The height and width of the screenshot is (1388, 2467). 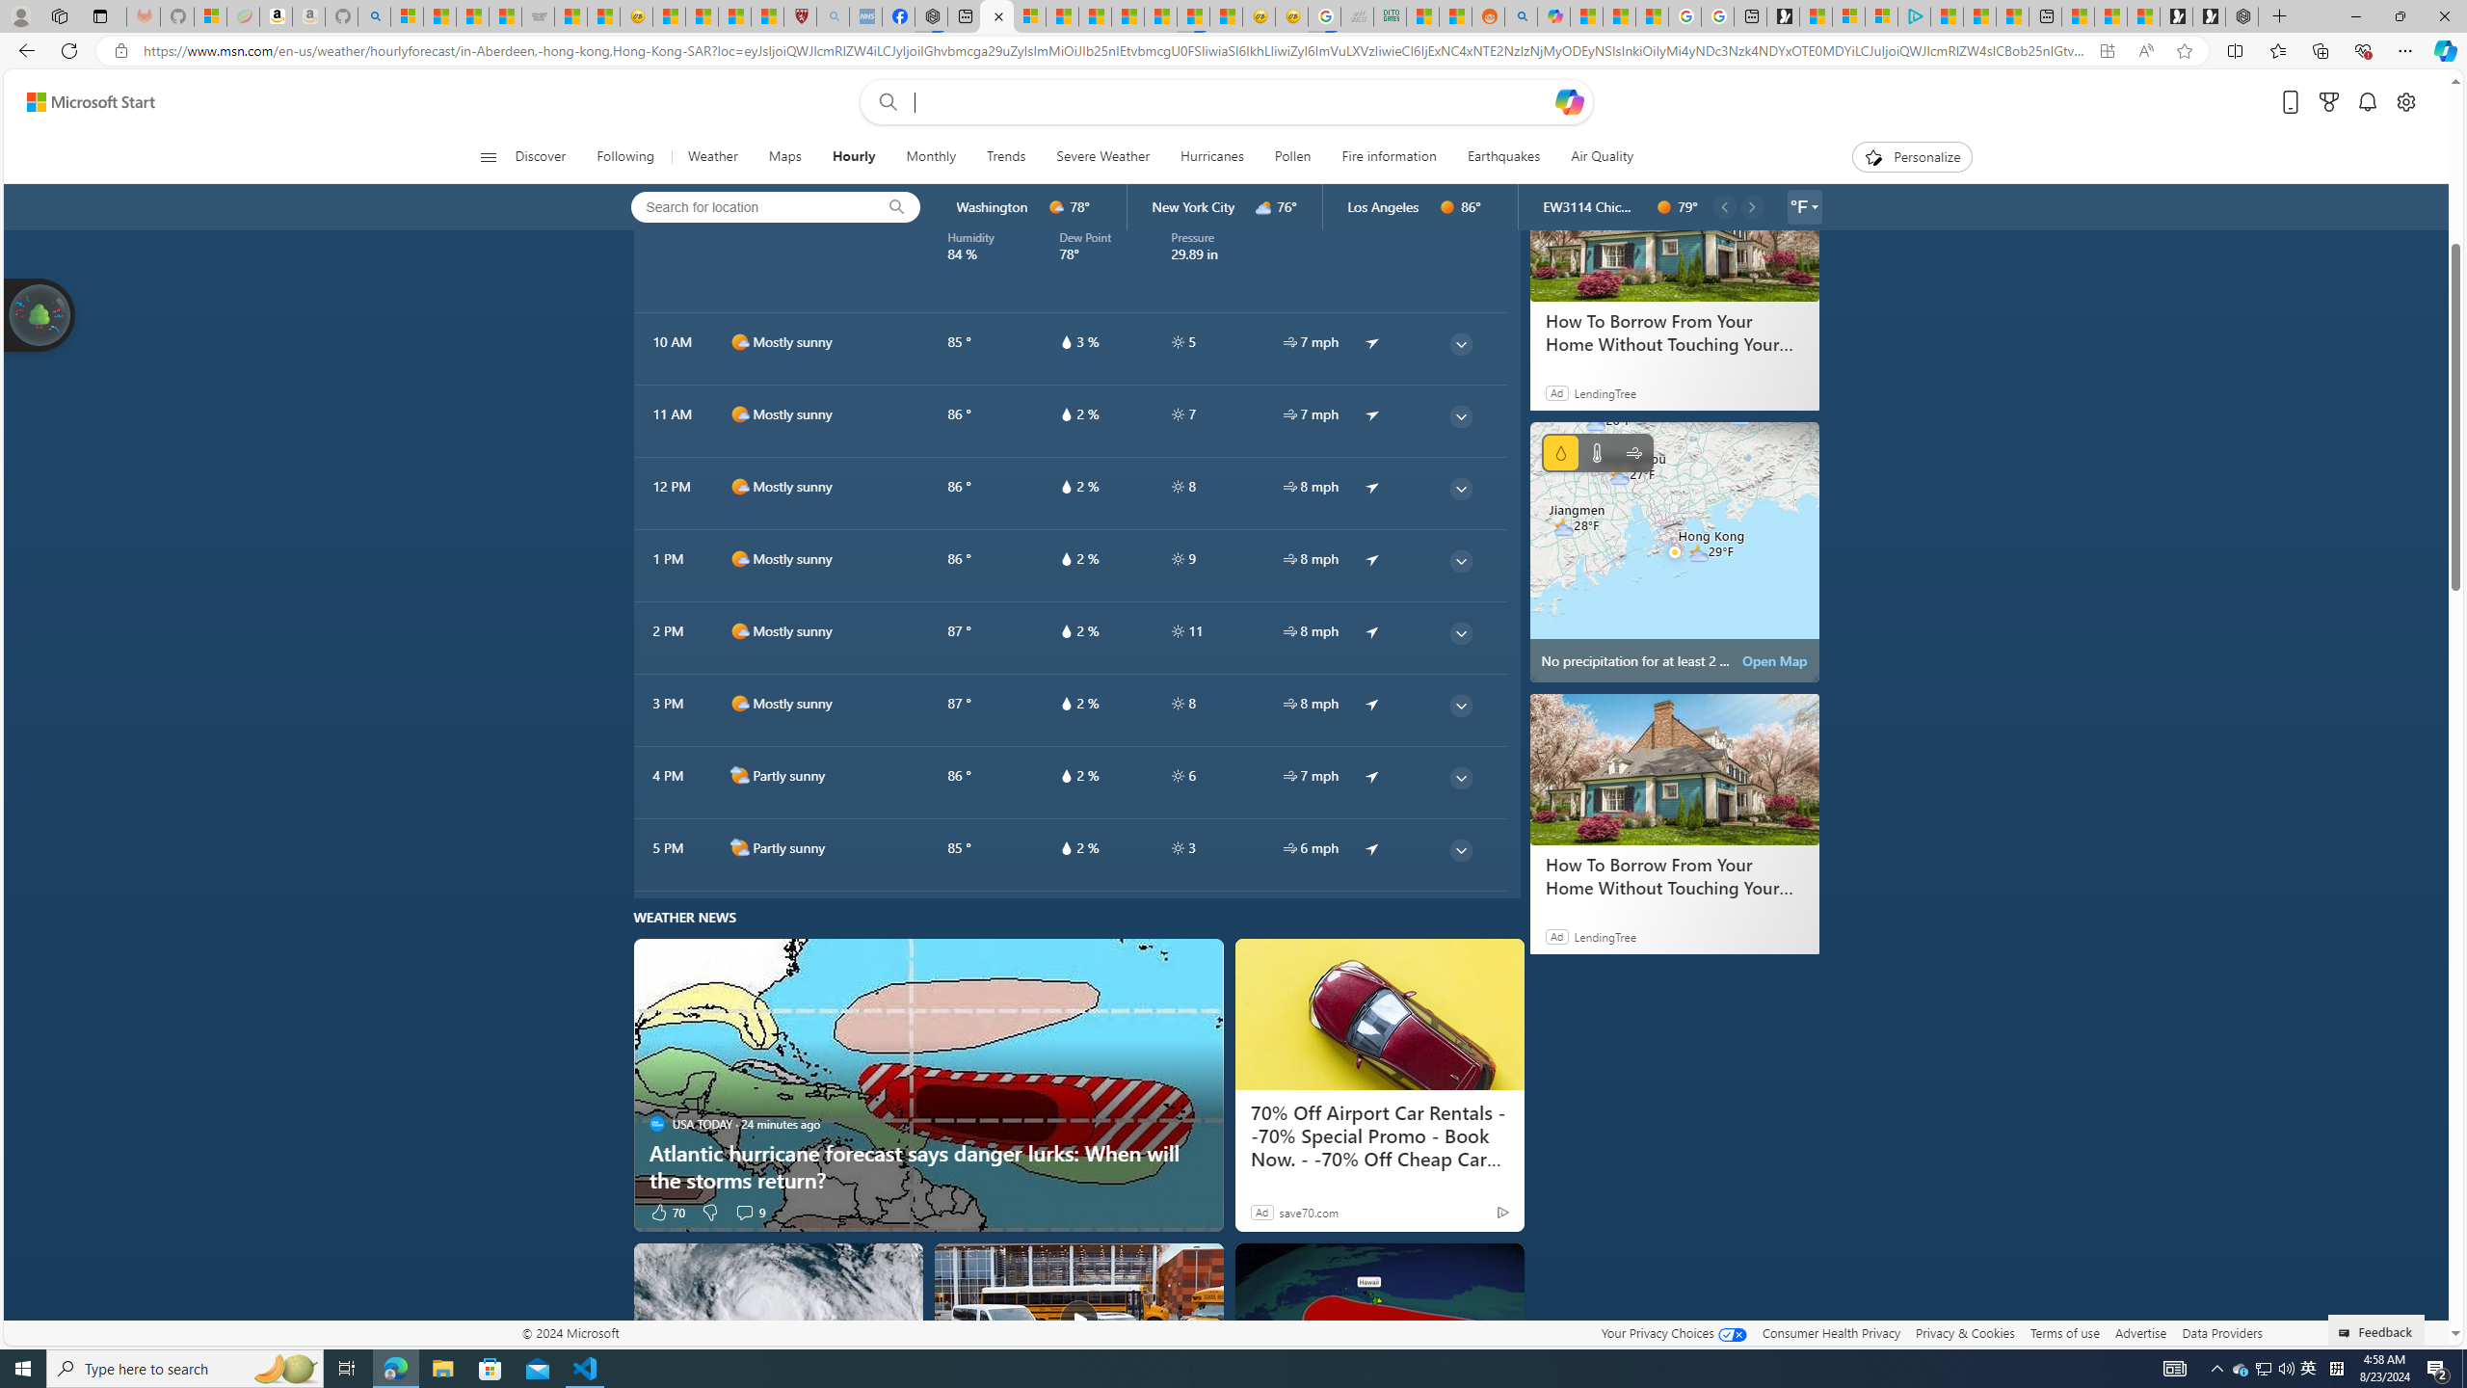 What do you see at coordinates (1212, 157) in the screenshot?
I see `Hurricanes` at bounding box center [1212, 157].